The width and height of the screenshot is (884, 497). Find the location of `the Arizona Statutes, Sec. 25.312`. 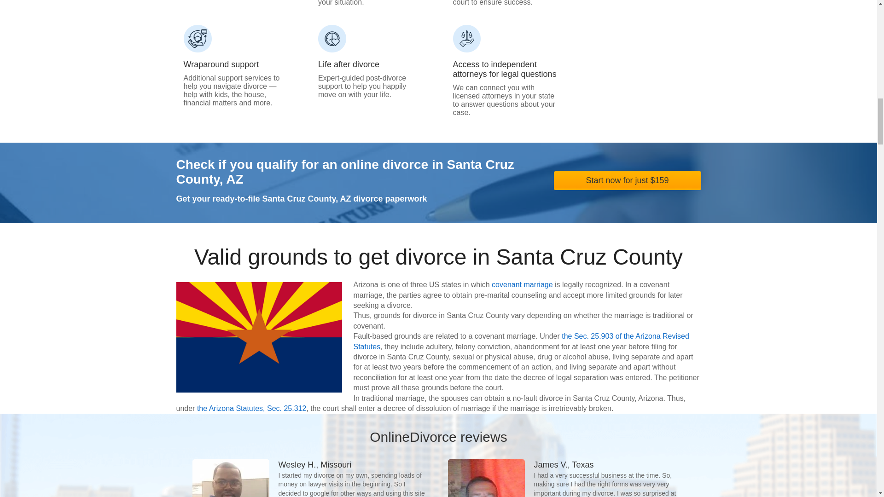

the Arizona Statutes, Sec. 25.312 is located at coordinates (252, 409).